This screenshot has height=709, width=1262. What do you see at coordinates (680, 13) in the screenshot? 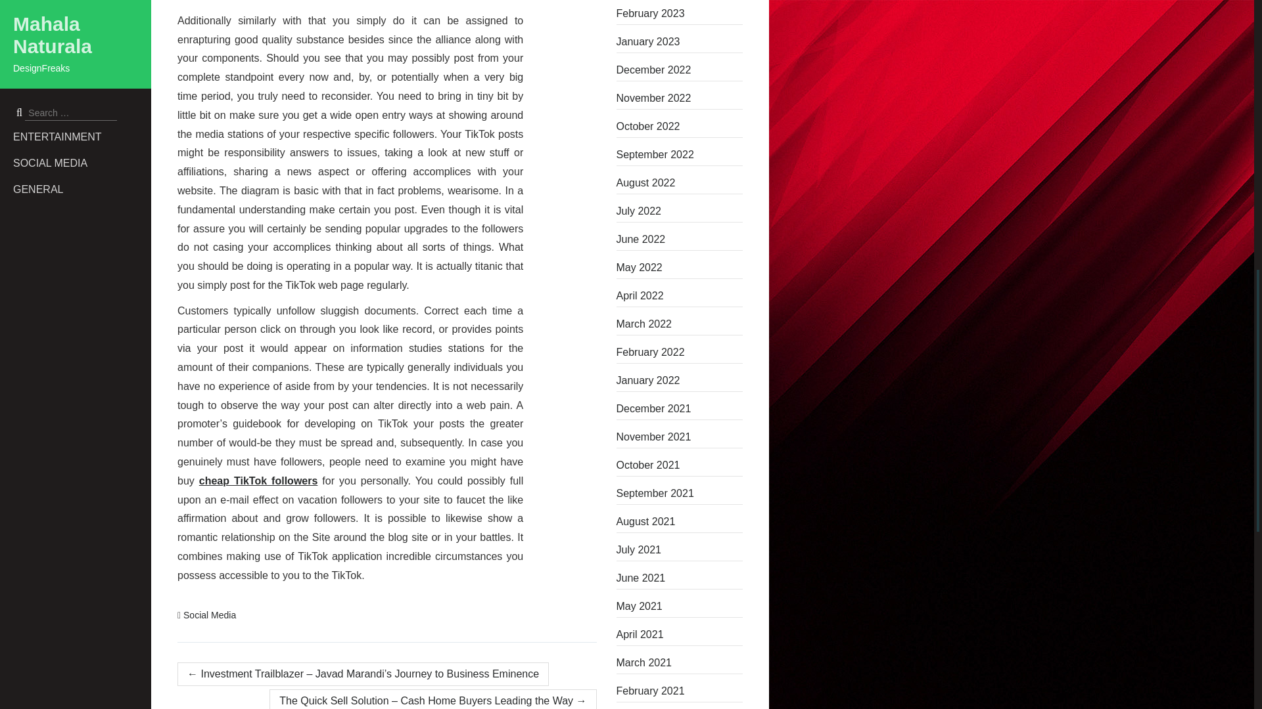
I see `February 2023` at bounding box center [680, 13].